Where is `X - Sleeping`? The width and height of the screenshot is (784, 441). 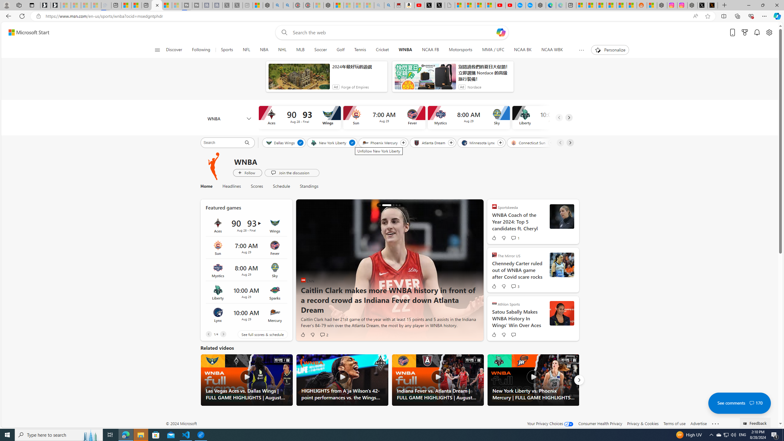 X - Sleeping is located at coordinates (238, 5).